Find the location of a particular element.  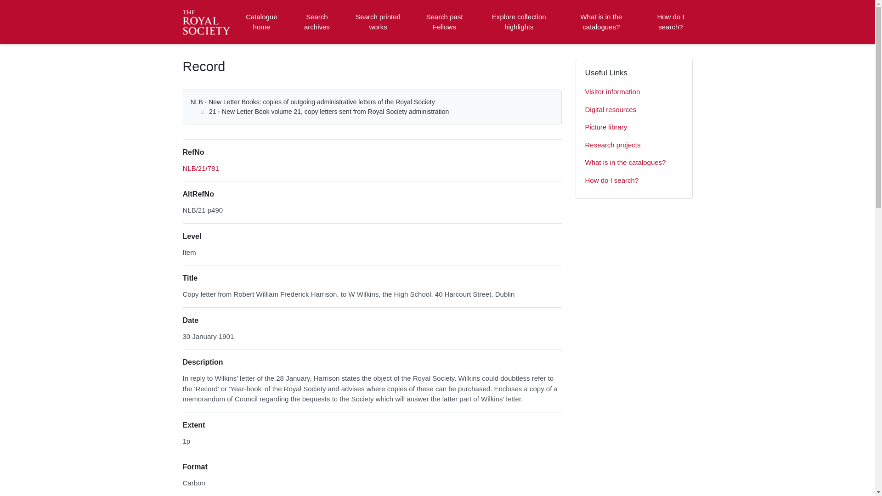

Search past Fellows is located at coordinates (444, 22).